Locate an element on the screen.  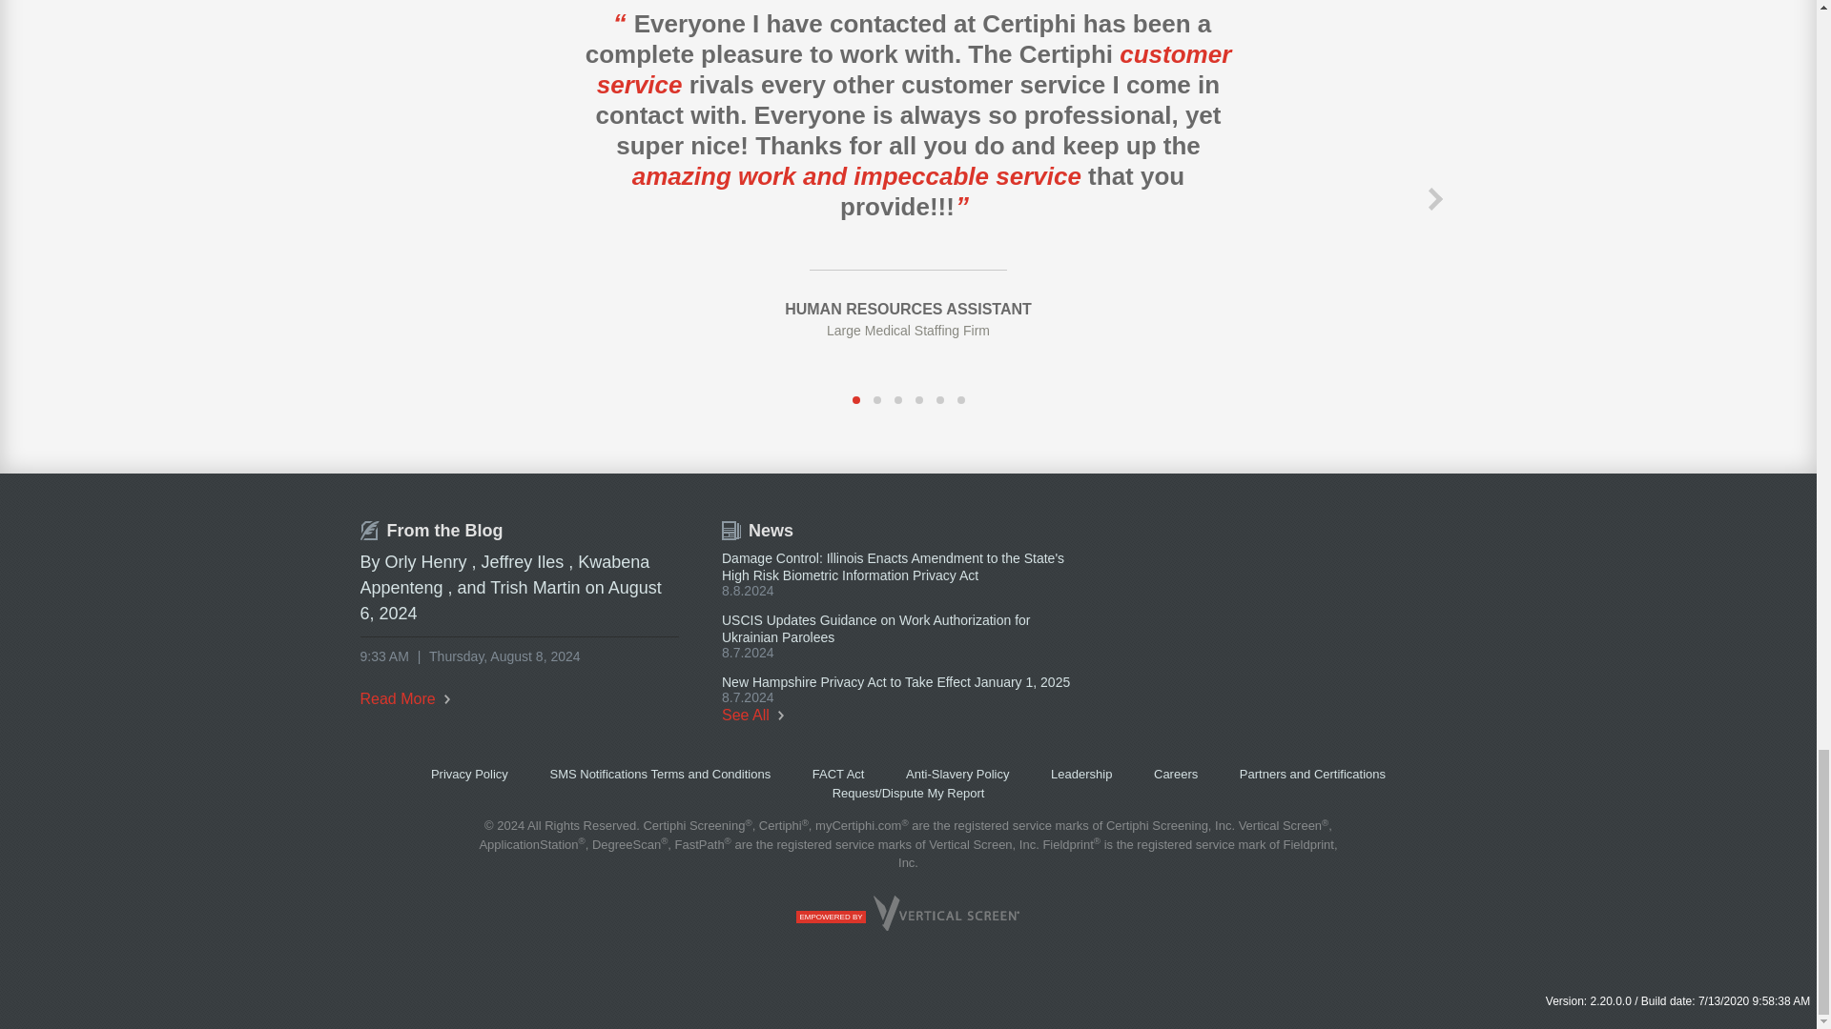
News is located at coordinates (757, 530).